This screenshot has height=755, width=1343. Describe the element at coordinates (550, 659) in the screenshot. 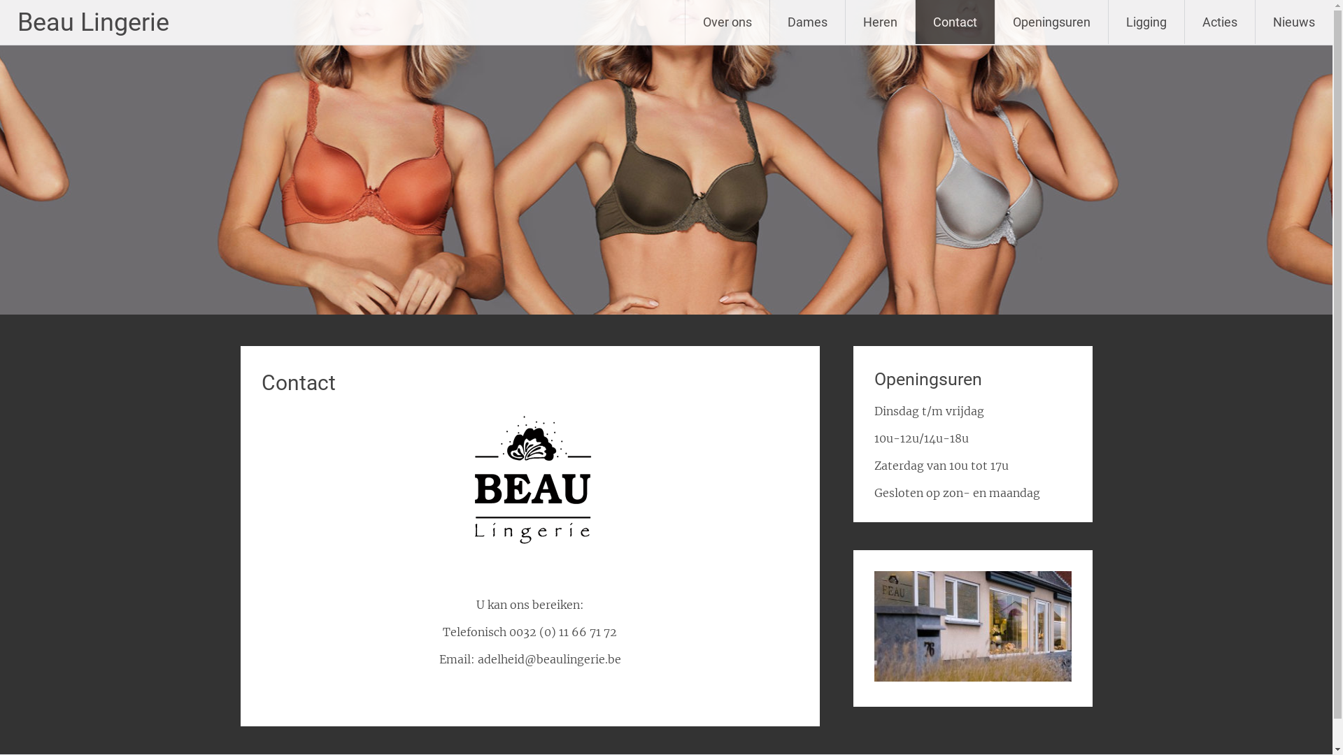

I see `adelheid@beaulingerie.be` at that location.